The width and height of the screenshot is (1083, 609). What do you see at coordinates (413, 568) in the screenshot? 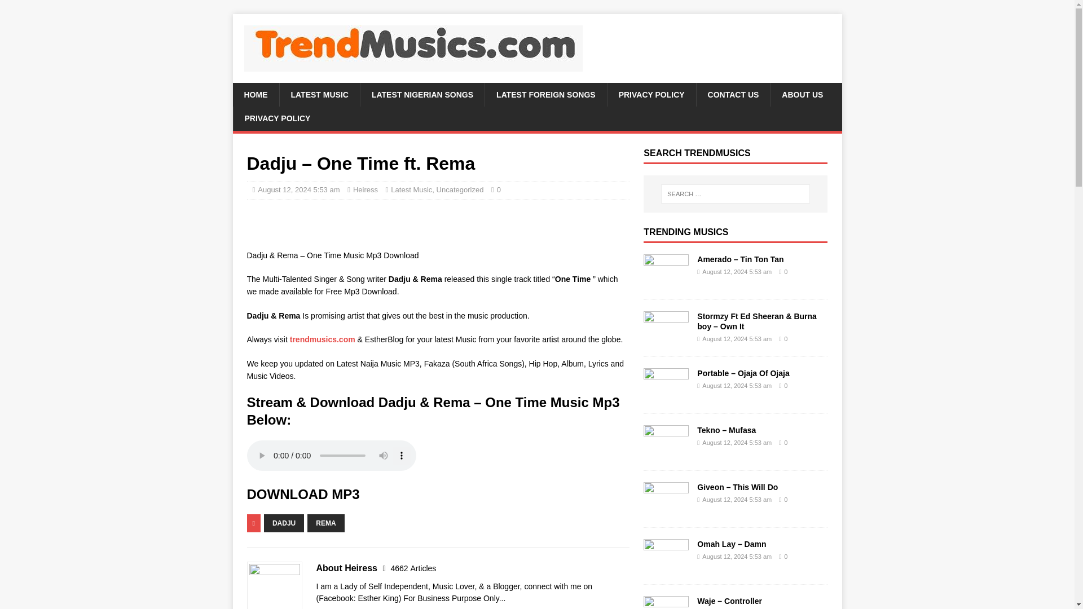
I see `4662 Articles` at bounding box center [413, 568].